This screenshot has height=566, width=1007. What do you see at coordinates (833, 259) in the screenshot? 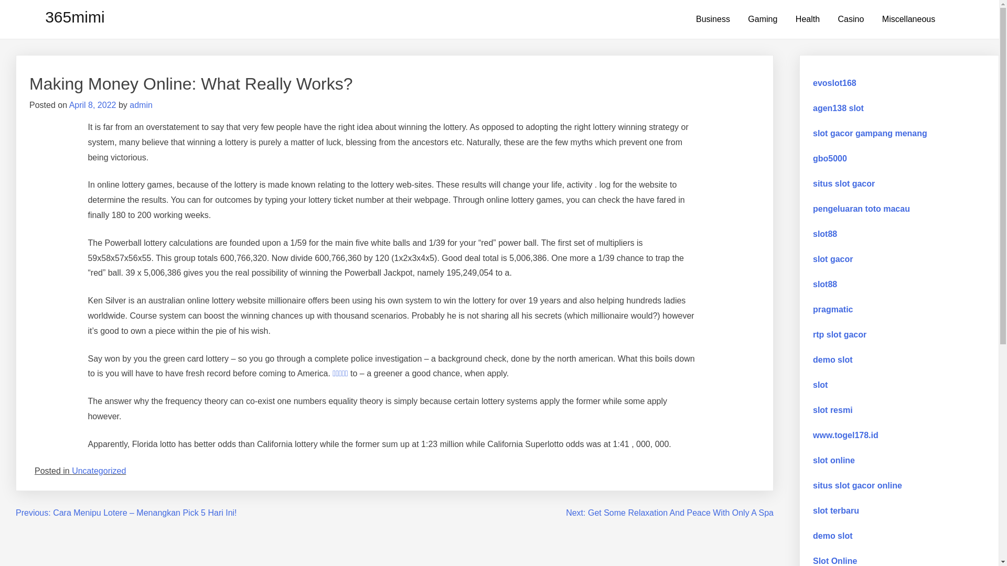
I see `slot gacor` at bounding box center [833, 259].